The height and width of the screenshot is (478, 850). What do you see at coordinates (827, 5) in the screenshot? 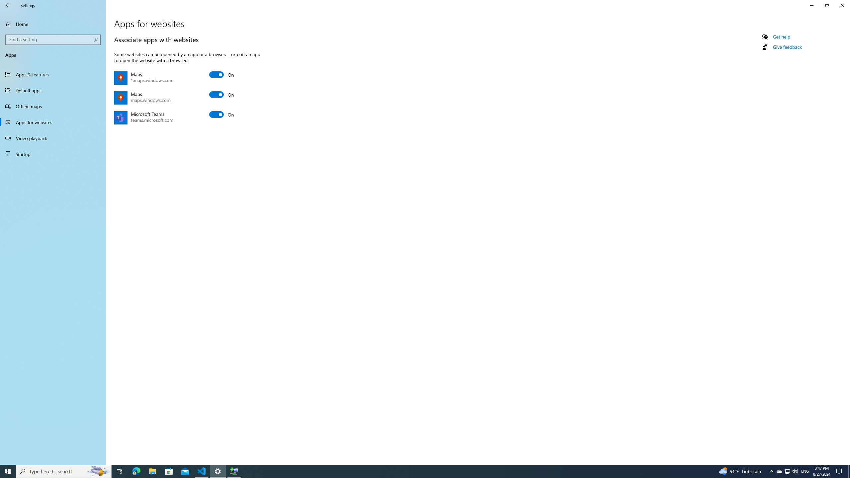
I see `Restore Settings` at bounding box center [827, 5].